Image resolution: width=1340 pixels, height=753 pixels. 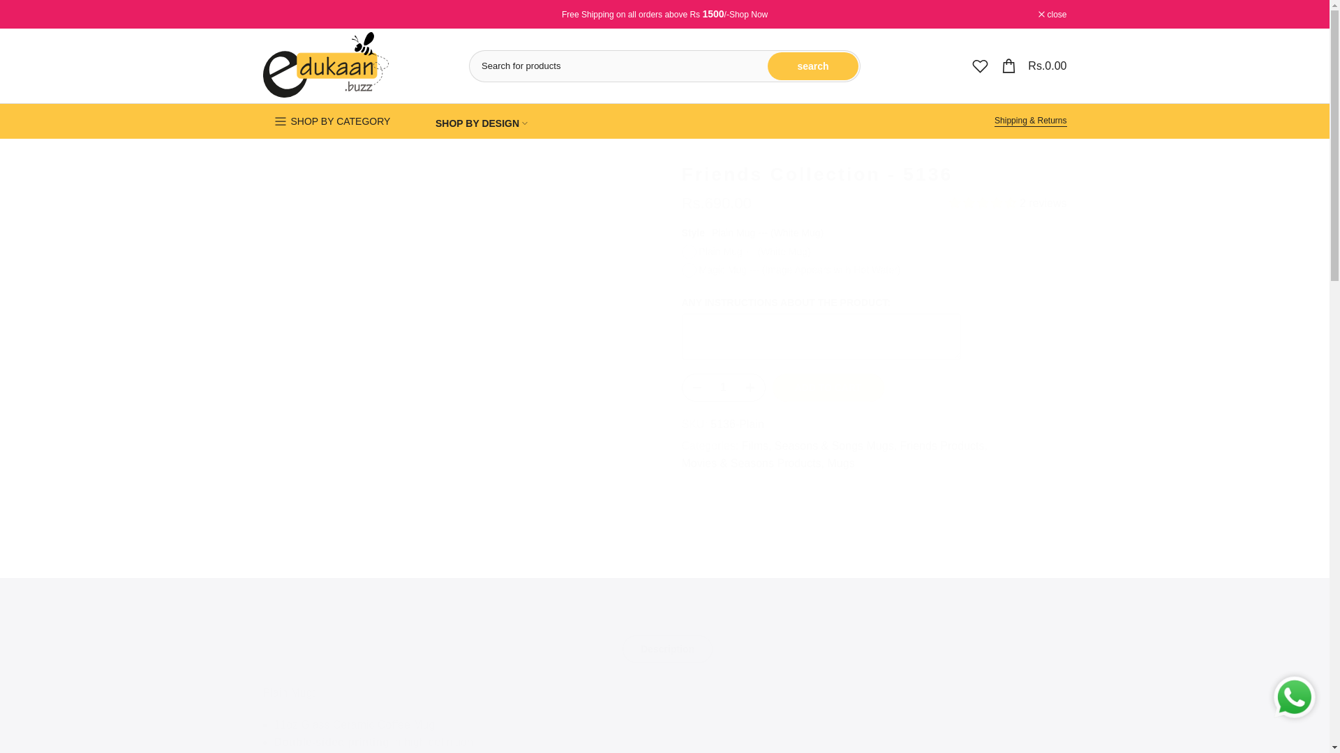 I want to click on Rs.0.00, so click(x=1033, y=66).